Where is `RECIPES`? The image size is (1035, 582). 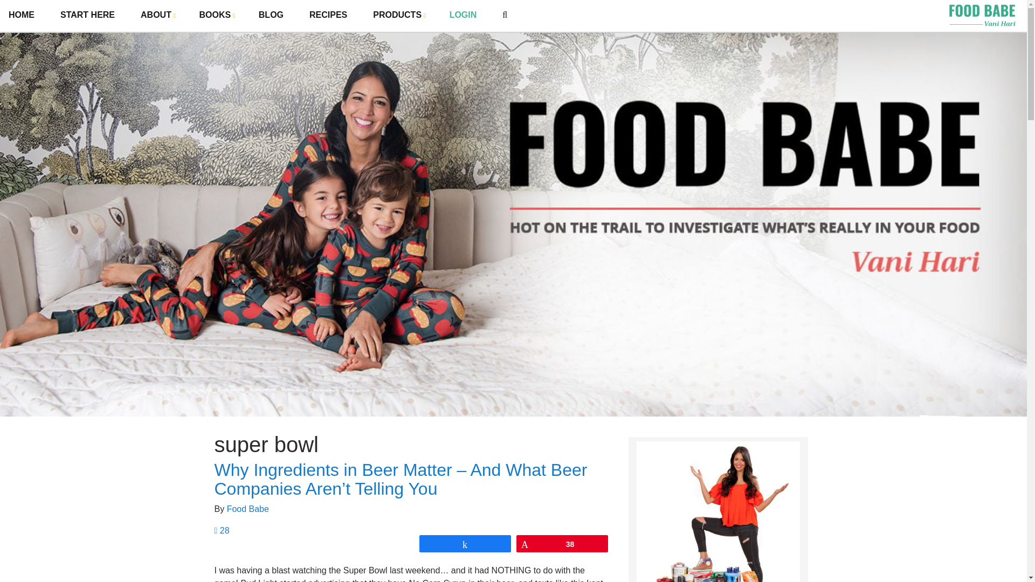 RECIPES is located at coordinates (328, 15).